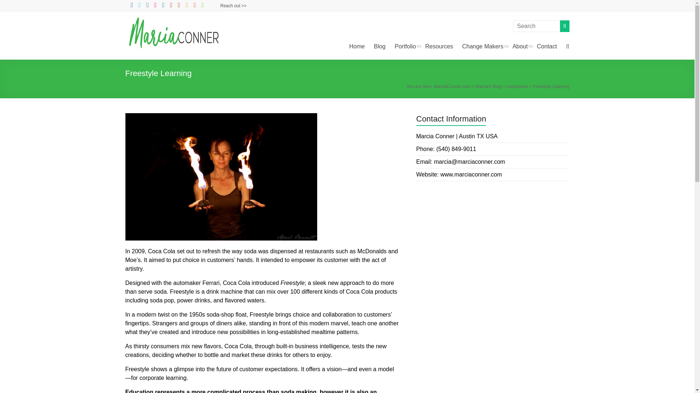 This screenshot has width=700, height=393. Describe the element at coordinates (520, 47) in the screenshot. I see `About` at that location.